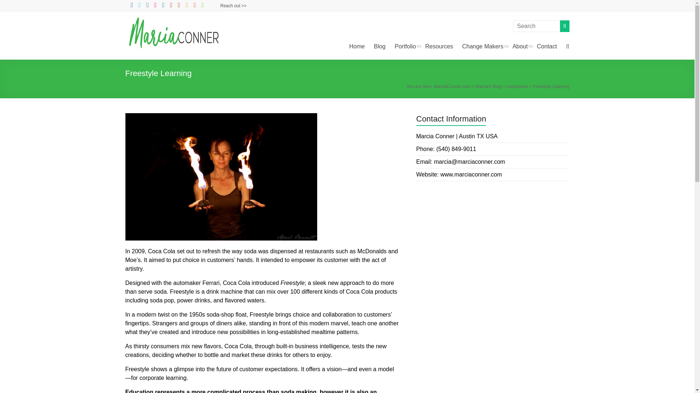 This screenshot has width=700, height=393. Describe the element at coordinates (520, 47) in the screenshot. I see `About` at that location.